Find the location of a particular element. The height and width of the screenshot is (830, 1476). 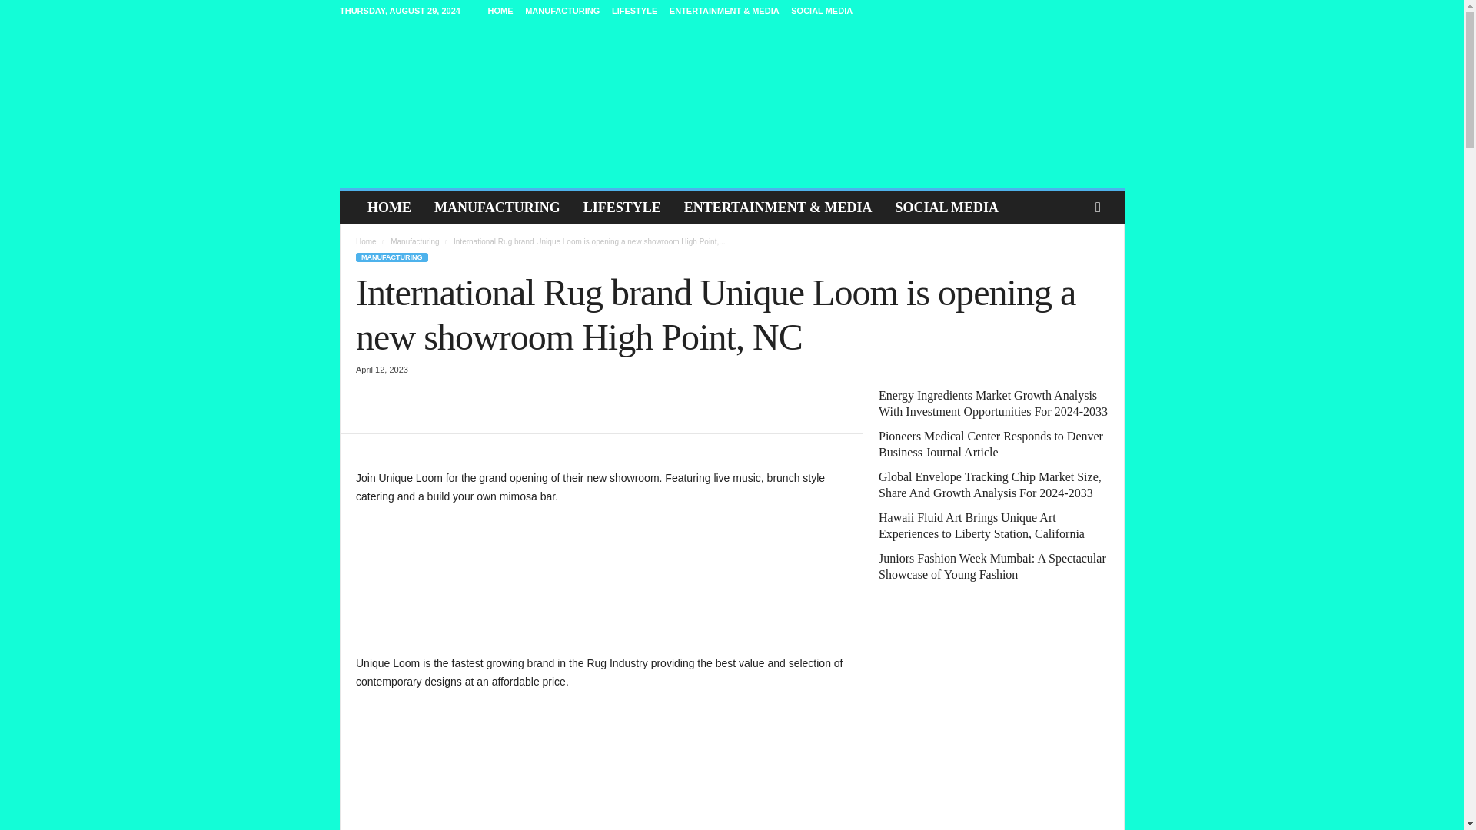

SOCIAL MEDIA is located at coordinates (822, 11).